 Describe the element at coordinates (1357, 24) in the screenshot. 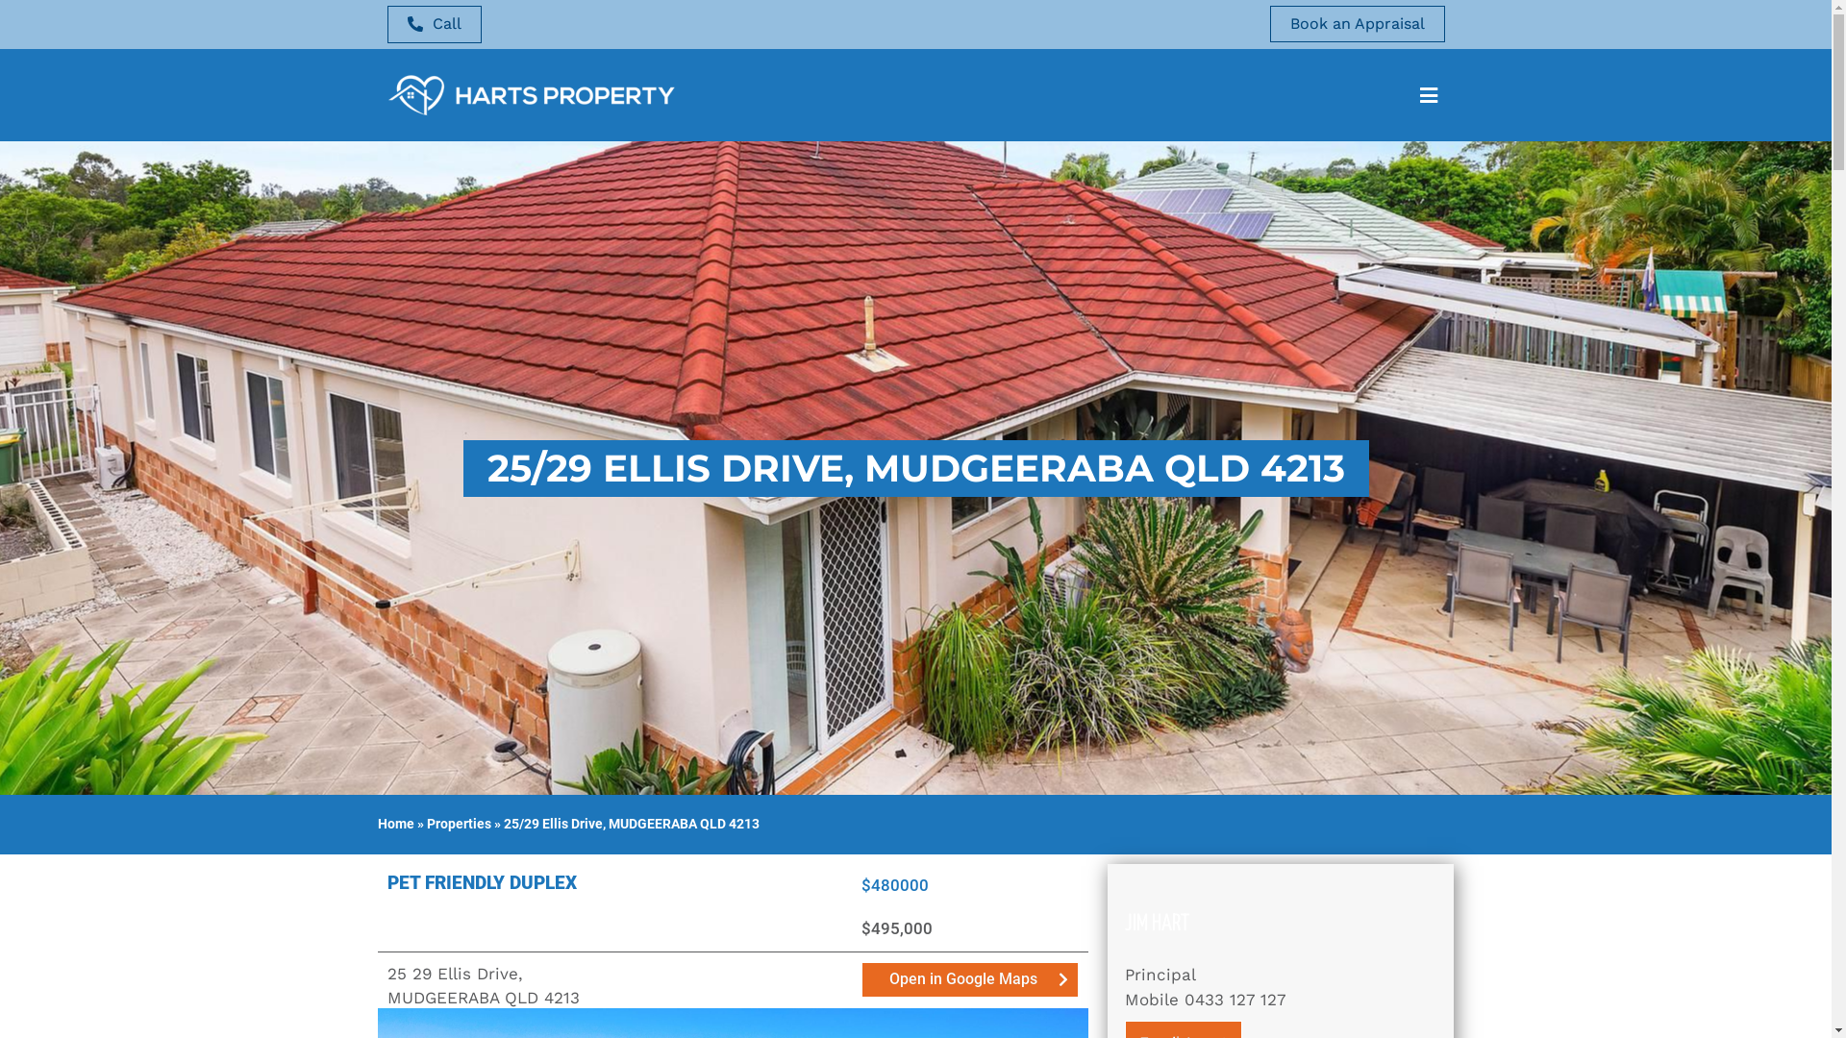

I see `Book an Appraisal` at that location.